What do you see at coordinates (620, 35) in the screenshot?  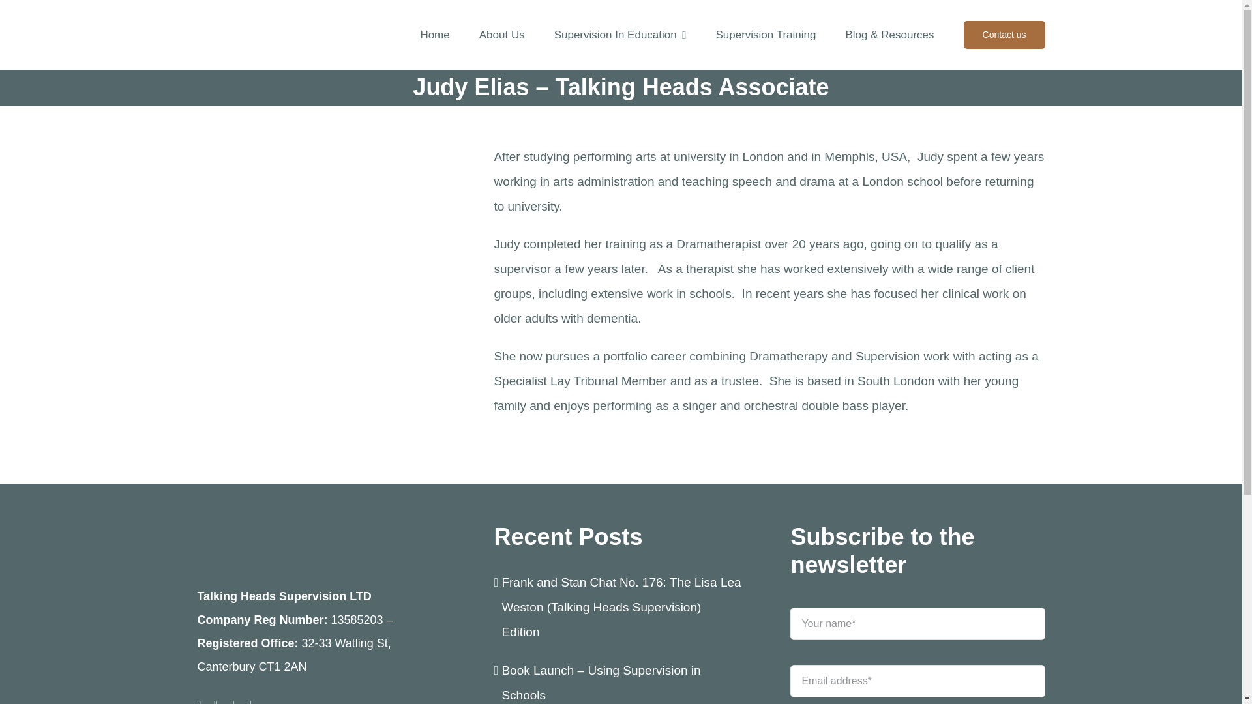 I see `Supervision In Education` at bounding box center [620, 35].